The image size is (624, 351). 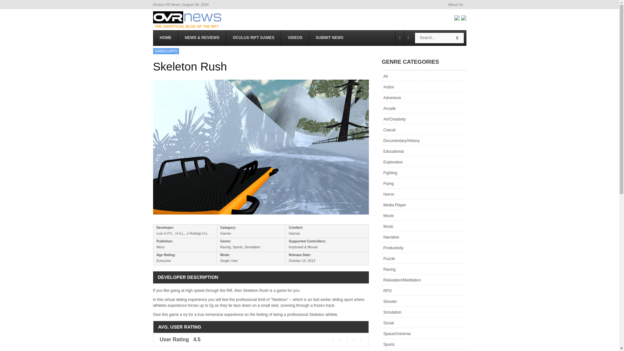 What do you see at coordinates (455, 5) in the screenshot?
I see `About Us` at bounding box center [455, 5].